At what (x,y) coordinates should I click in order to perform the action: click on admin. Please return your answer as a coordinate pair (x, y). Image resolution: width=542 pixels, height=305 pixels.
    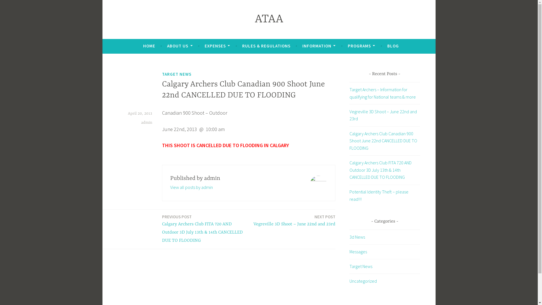
    Looking at the image, I should click on (147, 123).